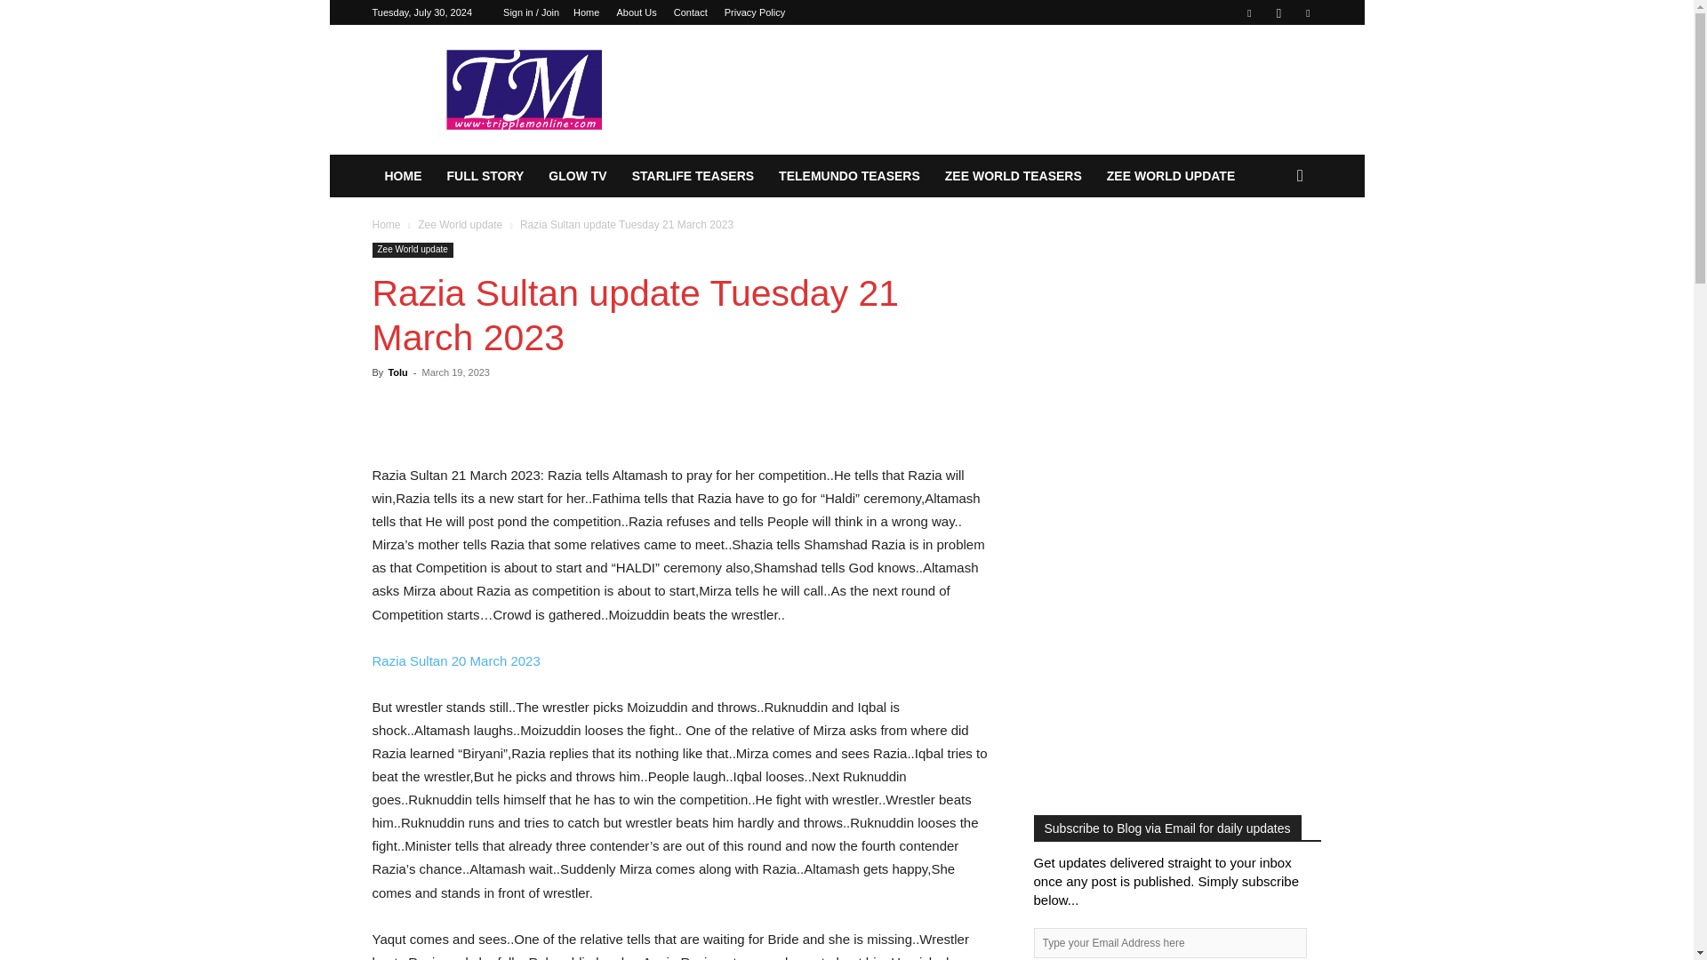  Describe the element at coordinates (636, 12) in the screenshot. I see `About Us` at that location.